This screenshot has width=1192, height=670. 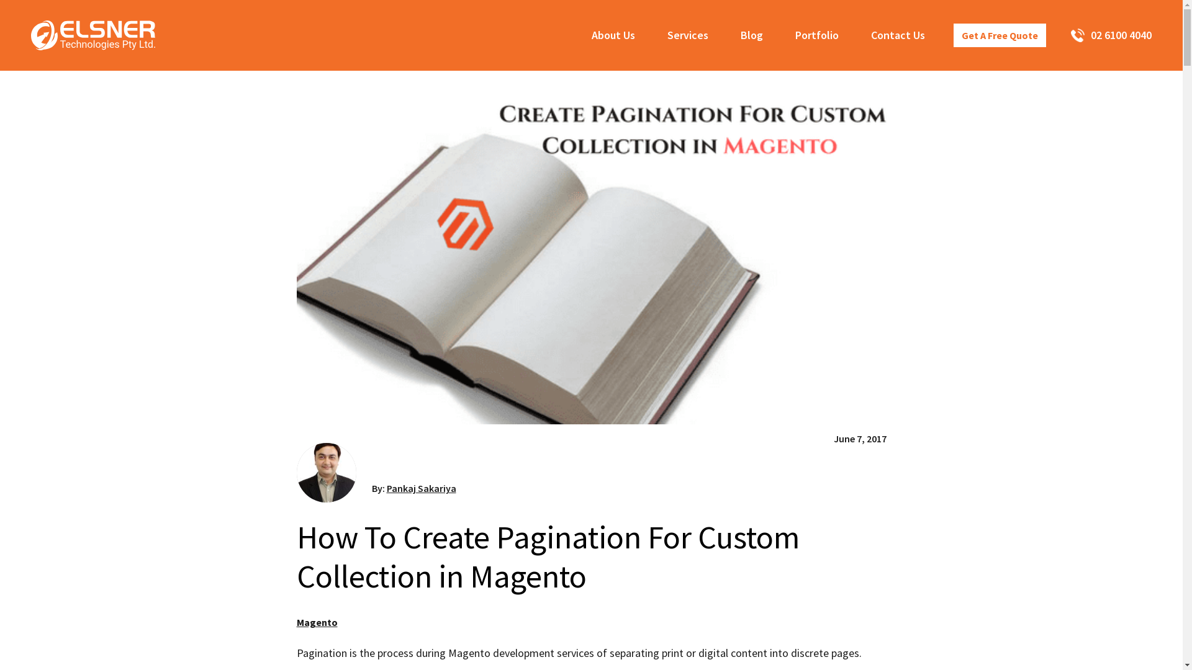 I want to click on Portfolio, so click(x=817, y=35).